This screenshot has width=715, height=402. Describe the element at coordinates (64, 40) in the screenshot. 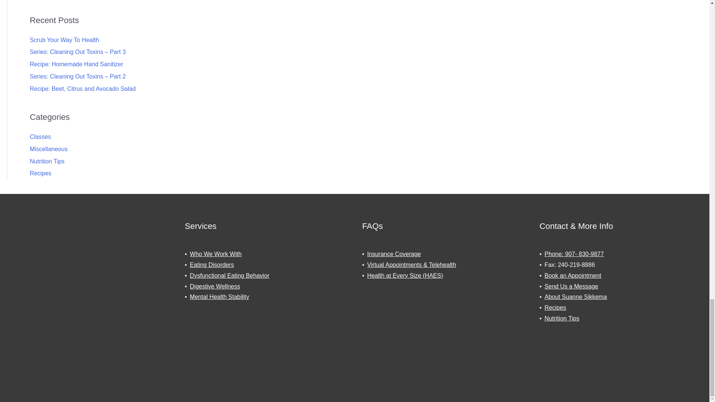

I see `Scrub Your Way To Health` at that location.